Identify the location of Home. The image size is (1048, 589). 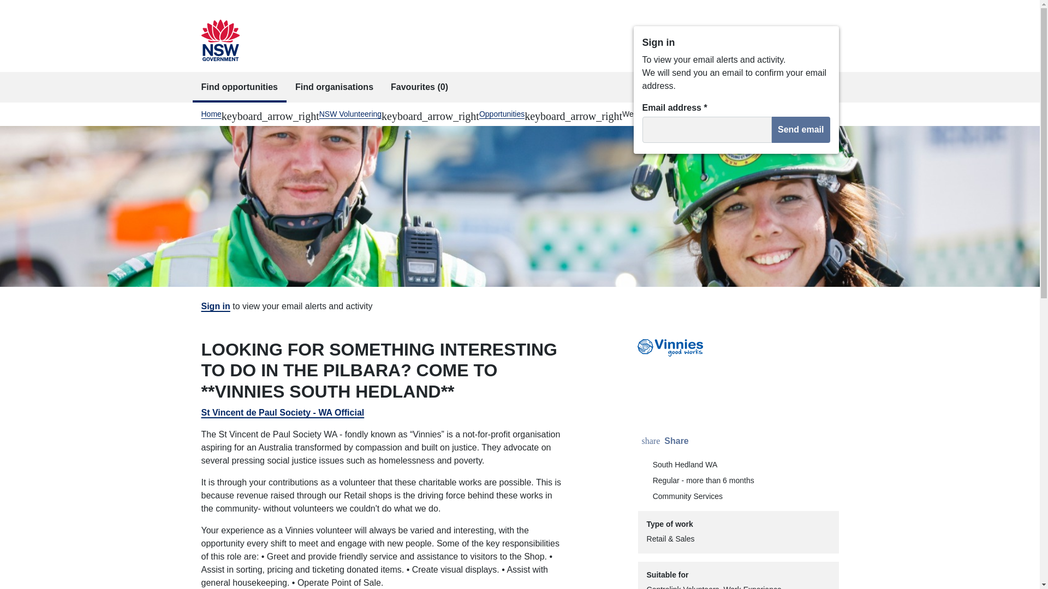
(219, 40).